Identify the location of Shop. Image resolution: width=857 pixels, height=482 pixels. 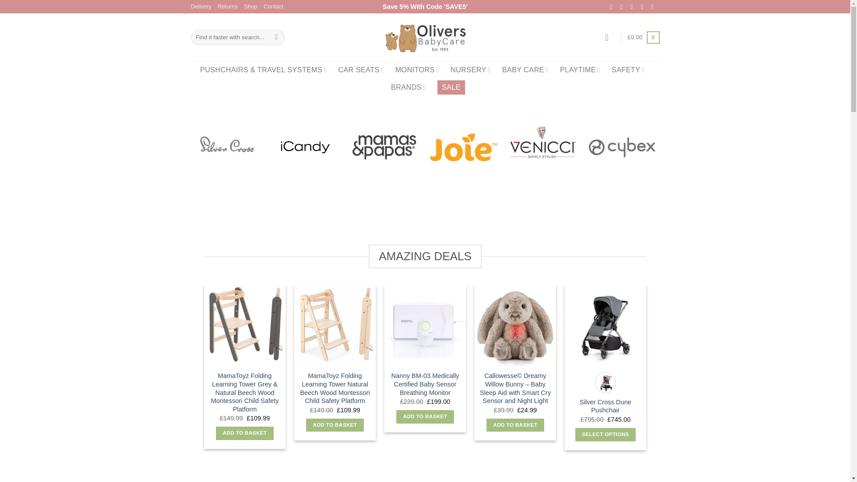
(251, 7).